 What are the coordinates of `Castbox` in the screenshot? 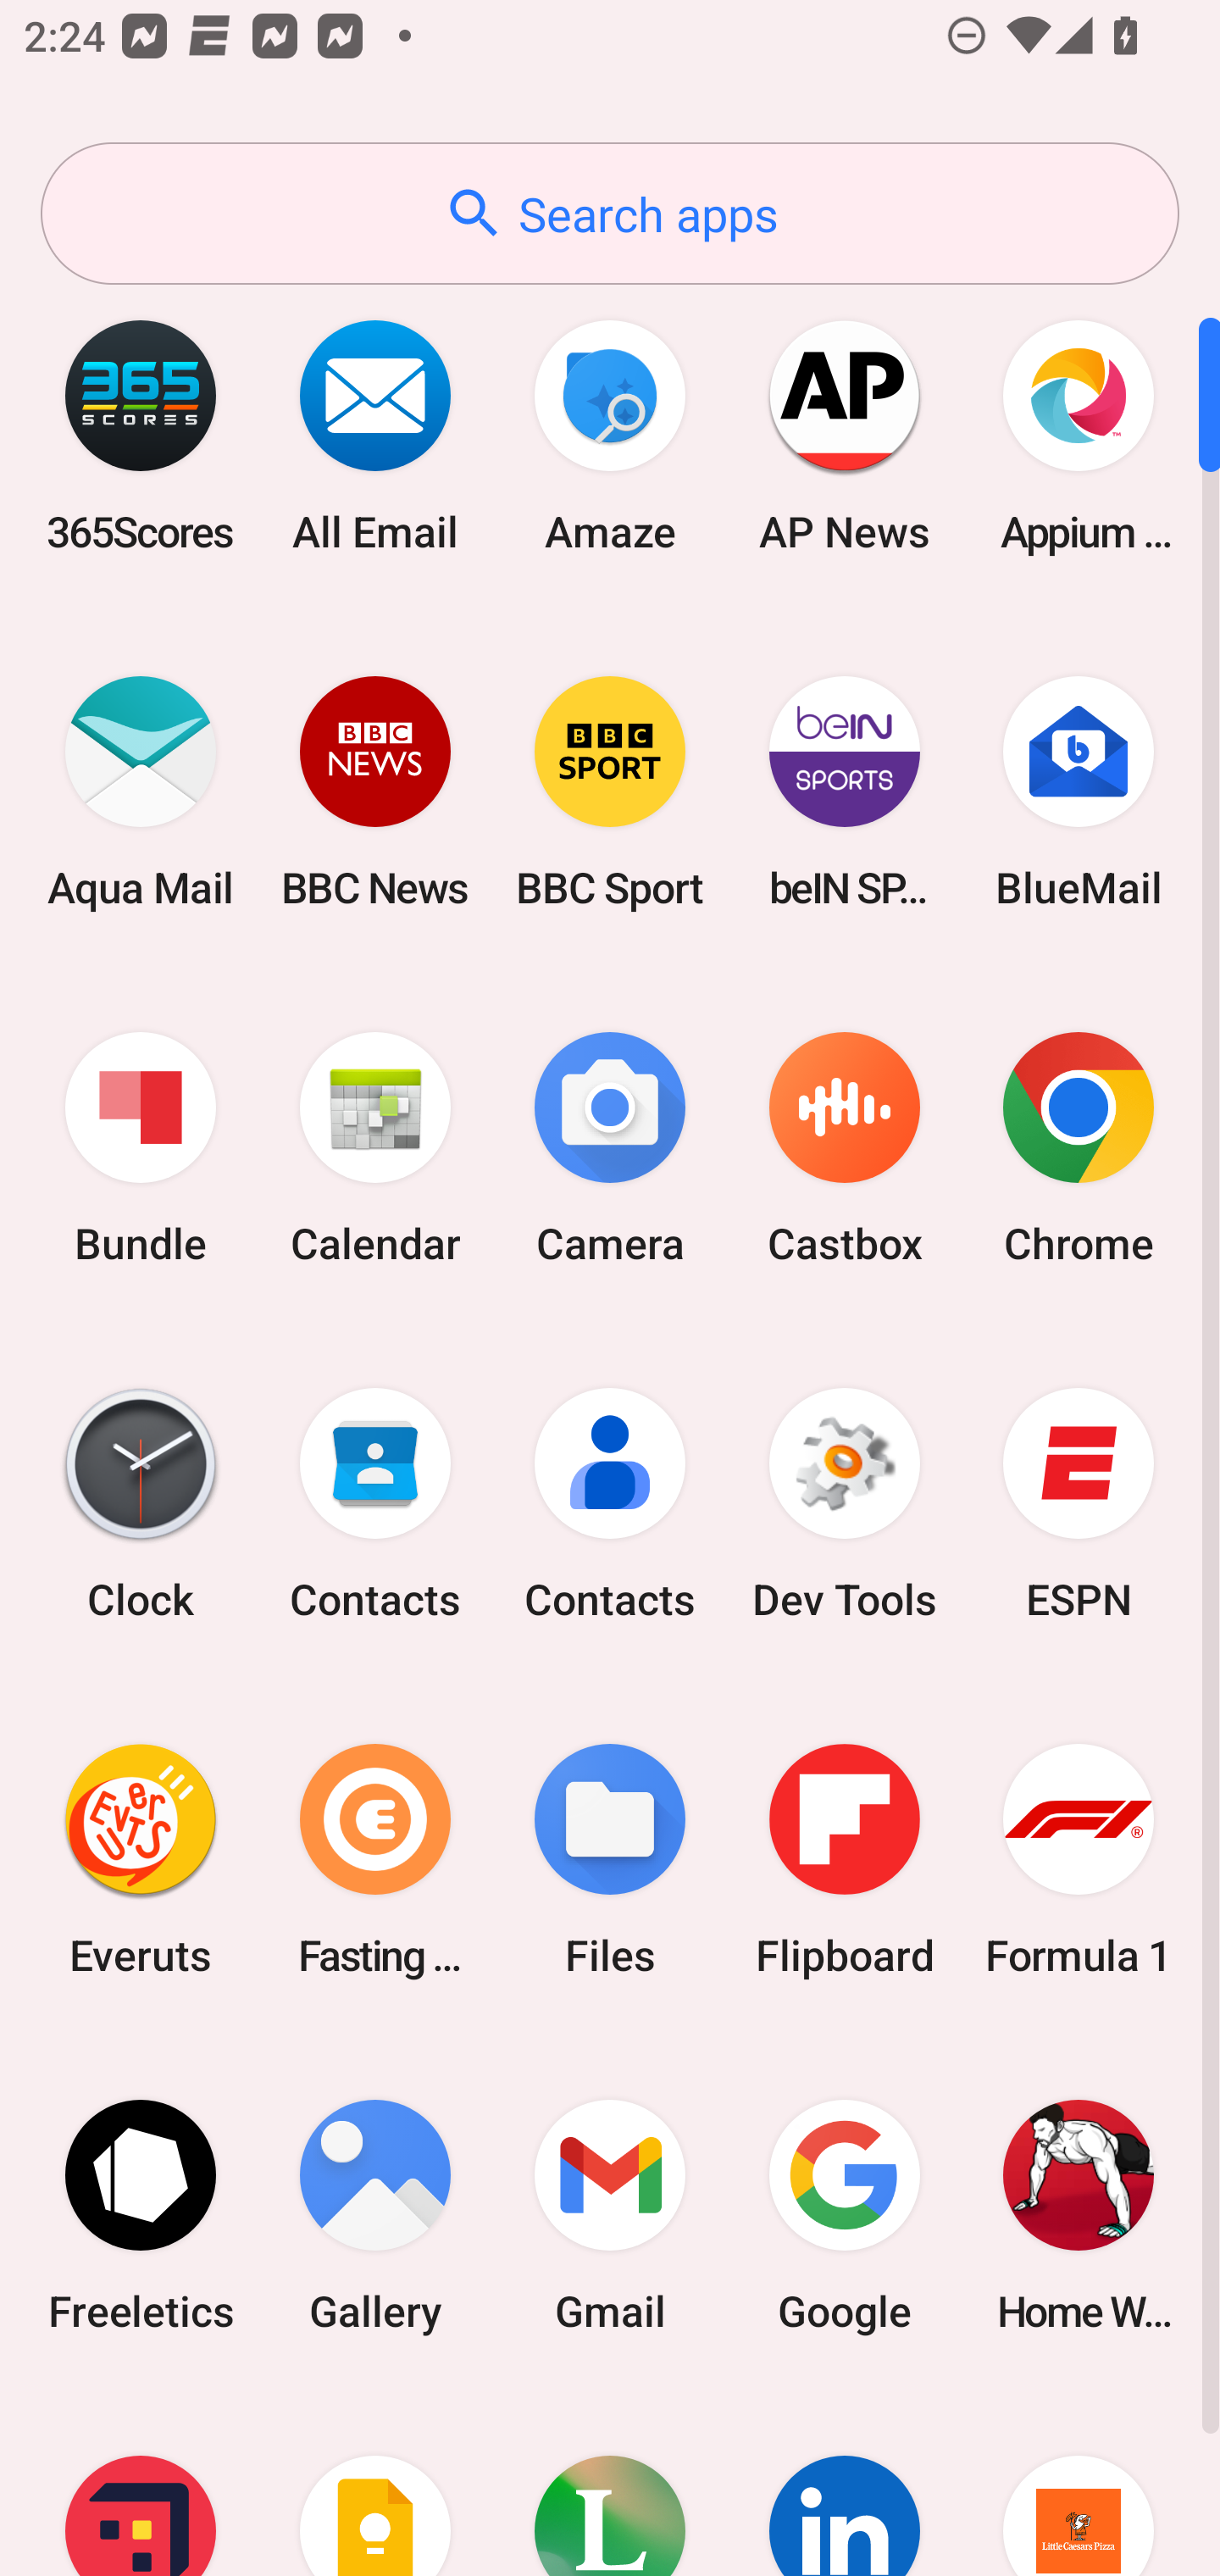 It's located at (844, 1149).